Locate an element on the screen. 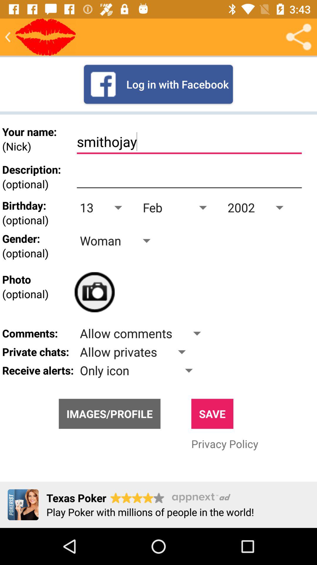 Image resolution: width=317 pixels, height=565 pixels. share the profile is located at coordinates (299, 37).